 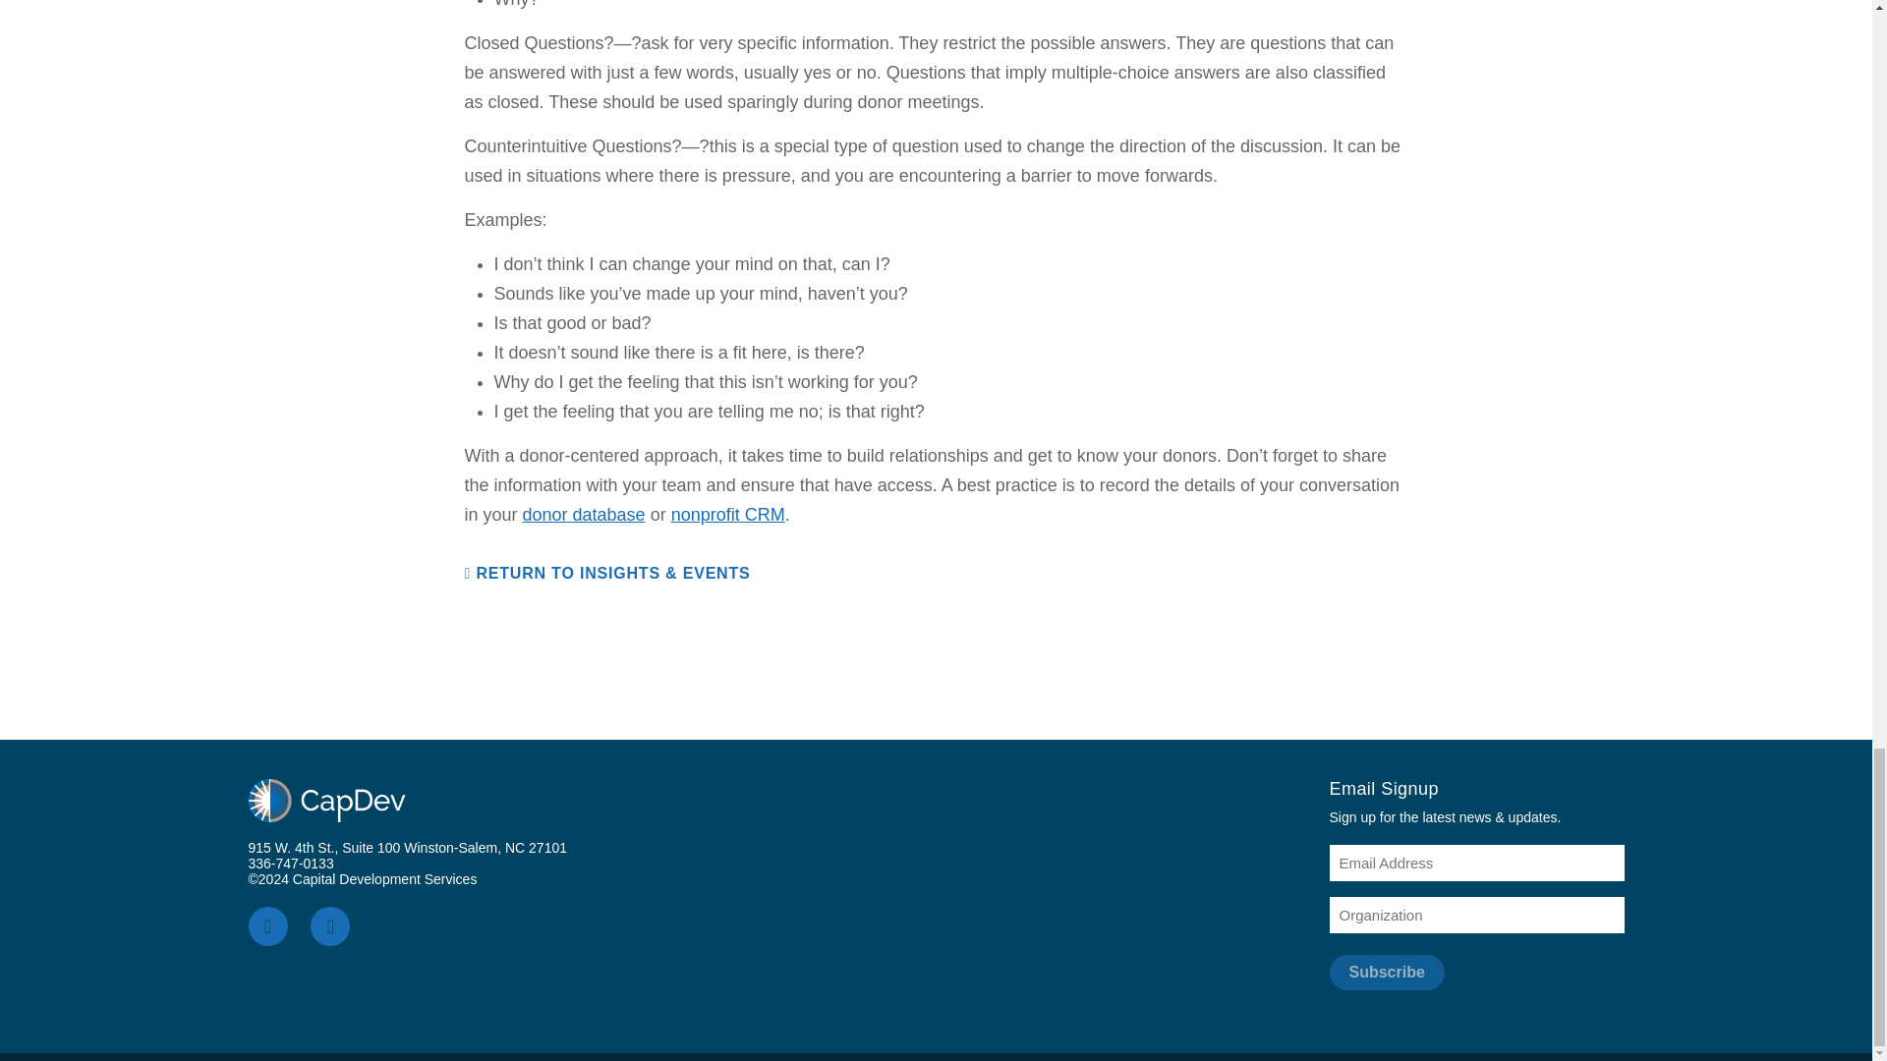 What do you see at coordinates (727, 515) in the screenshot?
I see `nonprofit CRM` at bounding box center [727, 515].